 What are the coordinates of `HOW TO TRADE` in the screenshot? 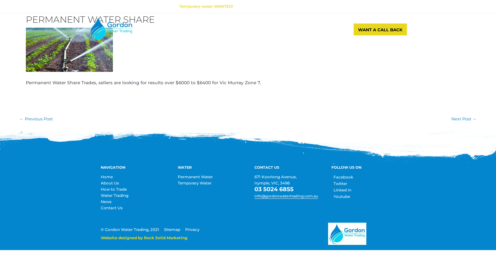 It's located at (223, 29).